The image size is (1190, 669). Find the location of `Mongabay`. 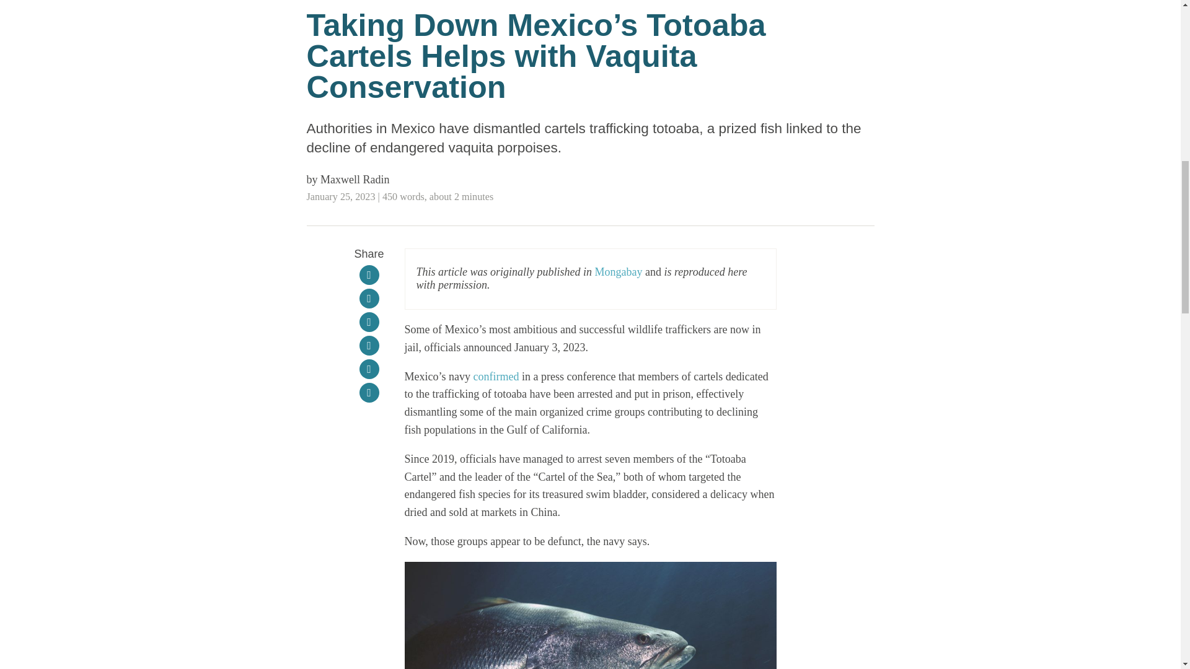

Mongabay is located at coordinates (619, 271).